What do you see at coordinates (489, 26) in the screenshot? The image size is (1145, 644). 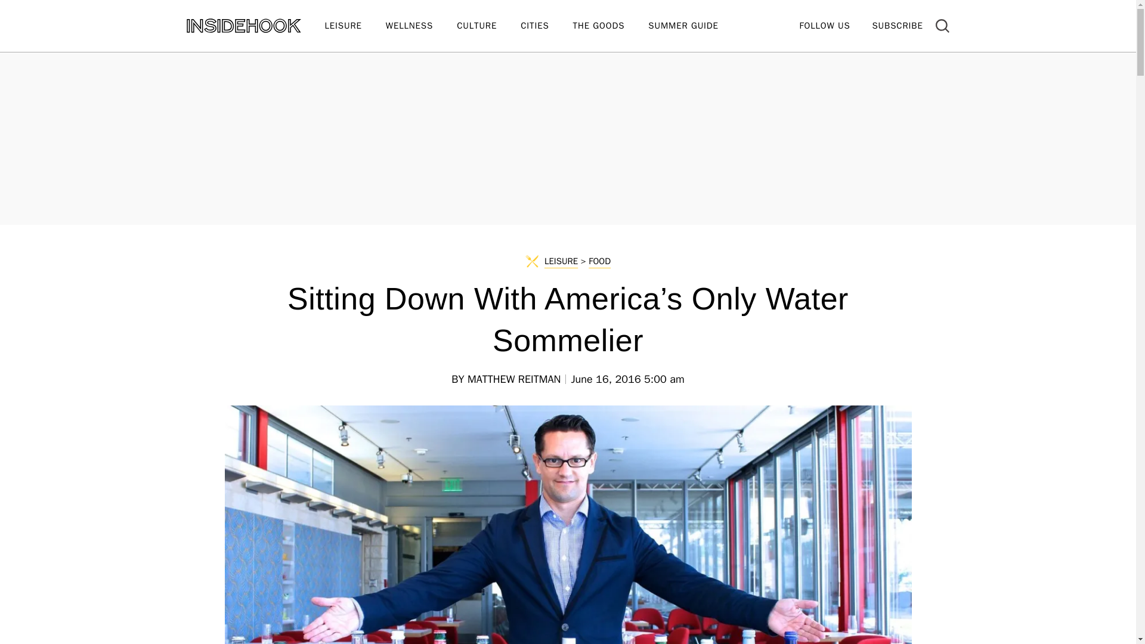 I see `CULTURE` at bounding box center [489, 26].